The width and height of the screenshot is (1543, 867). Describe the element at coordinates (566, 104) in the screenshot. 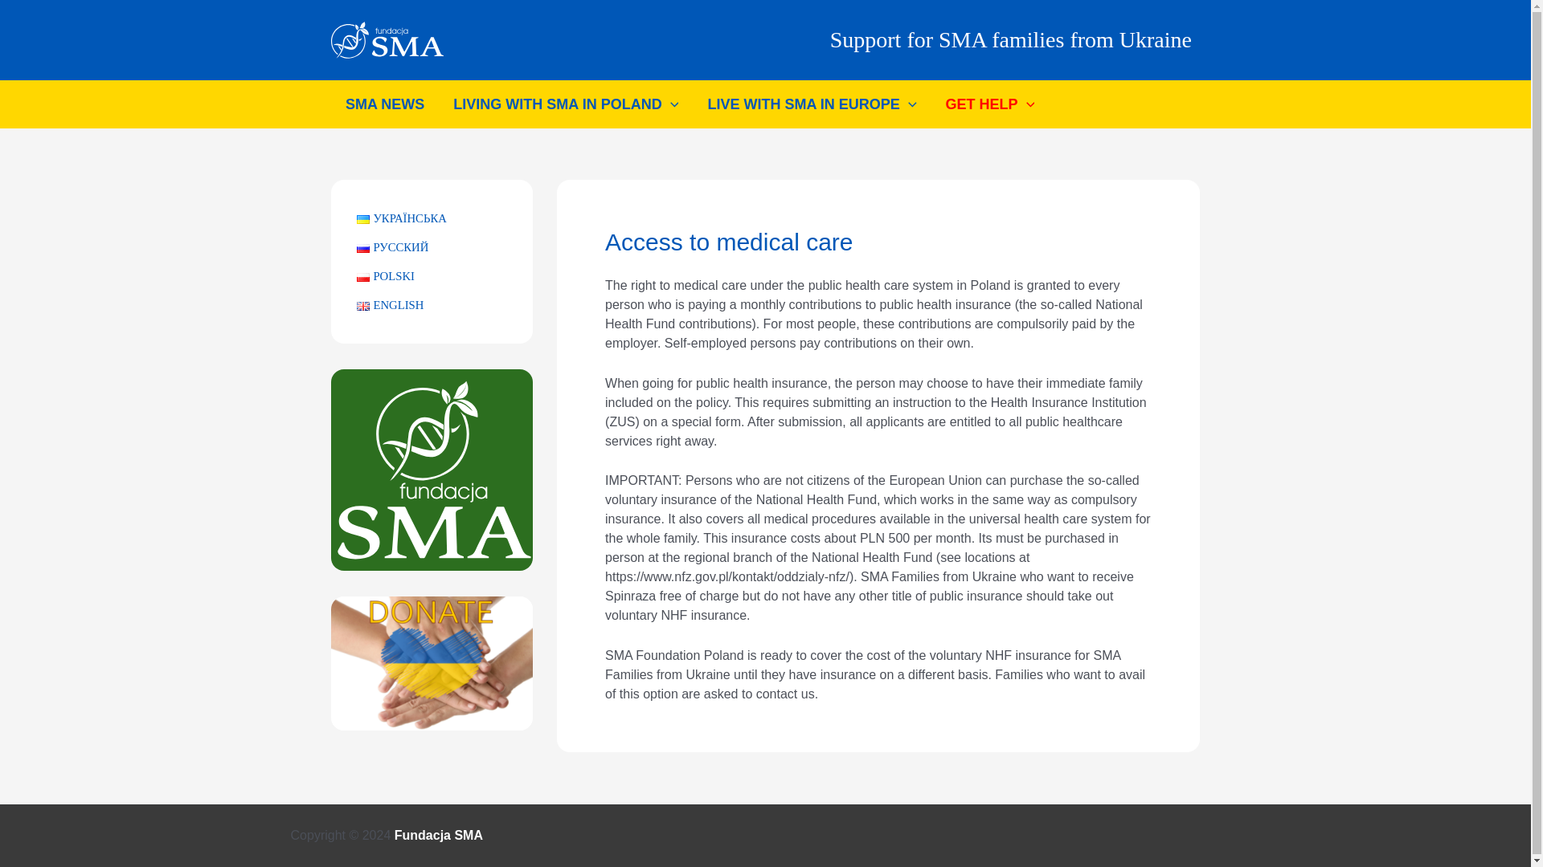

I see `LIVING WITH SMA IN POLAND` at that location.